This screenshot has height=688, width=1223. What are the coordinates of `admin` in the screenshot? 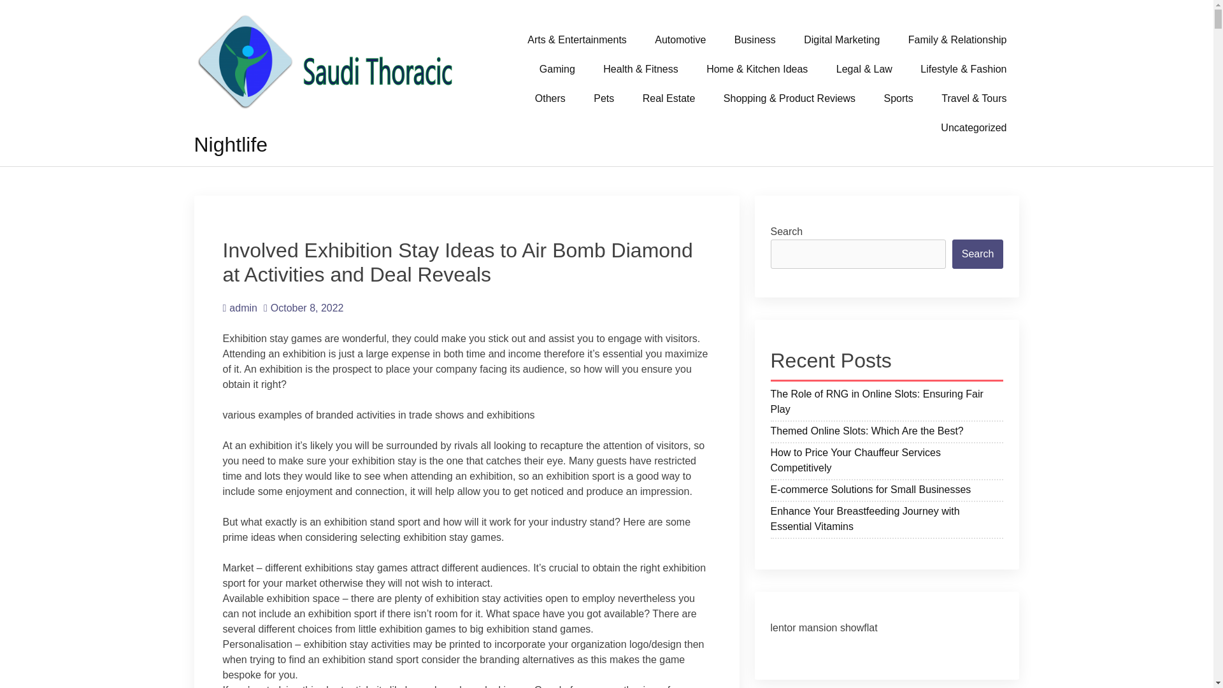 It's located at (240, 308).